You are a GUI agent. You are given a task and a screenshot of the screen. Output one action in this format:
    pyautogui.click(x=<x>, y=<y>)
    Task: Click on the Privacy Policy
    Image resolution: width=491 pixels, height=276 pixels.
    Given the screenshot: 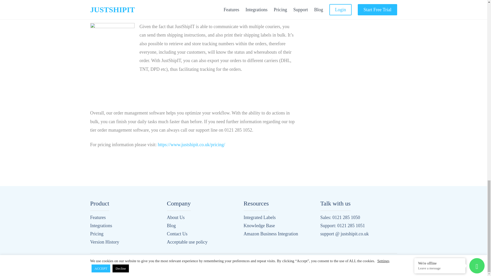 What is the action you would take?
    pyautogui.click(x=346, y=263)
    